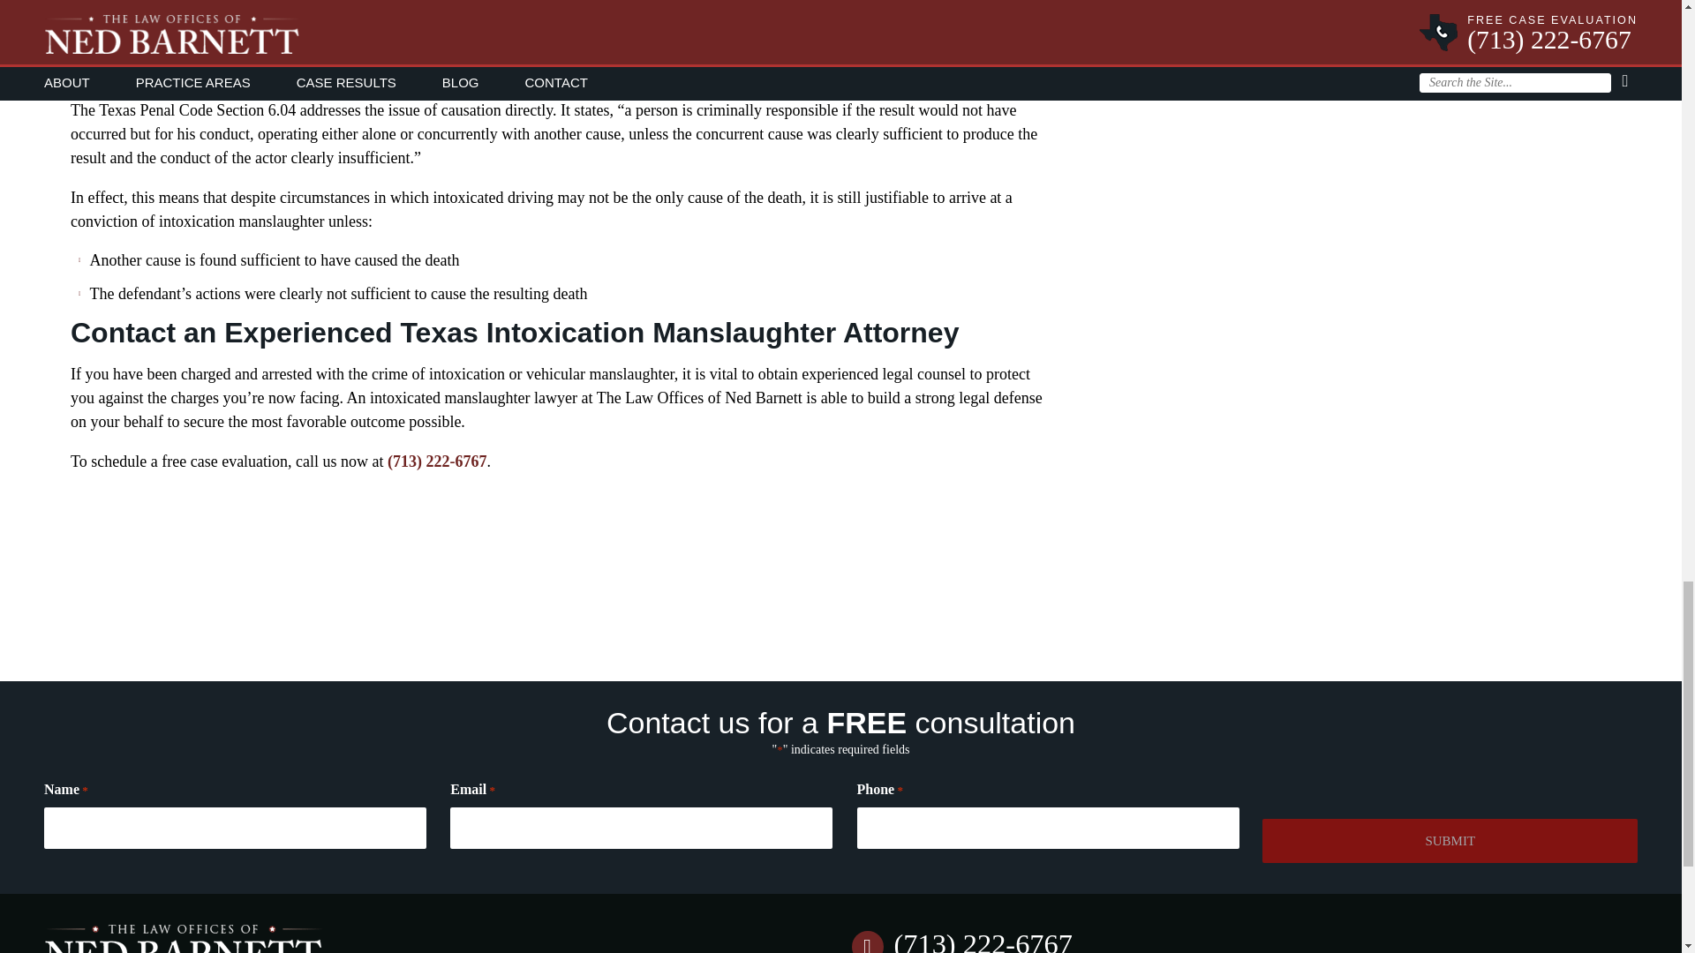 The height and width of the screenshot is (953, 1695). What do you see at coordinates (1450, 840) in the screenshot?
I see `Submit` at bounding box center [1450, 840].